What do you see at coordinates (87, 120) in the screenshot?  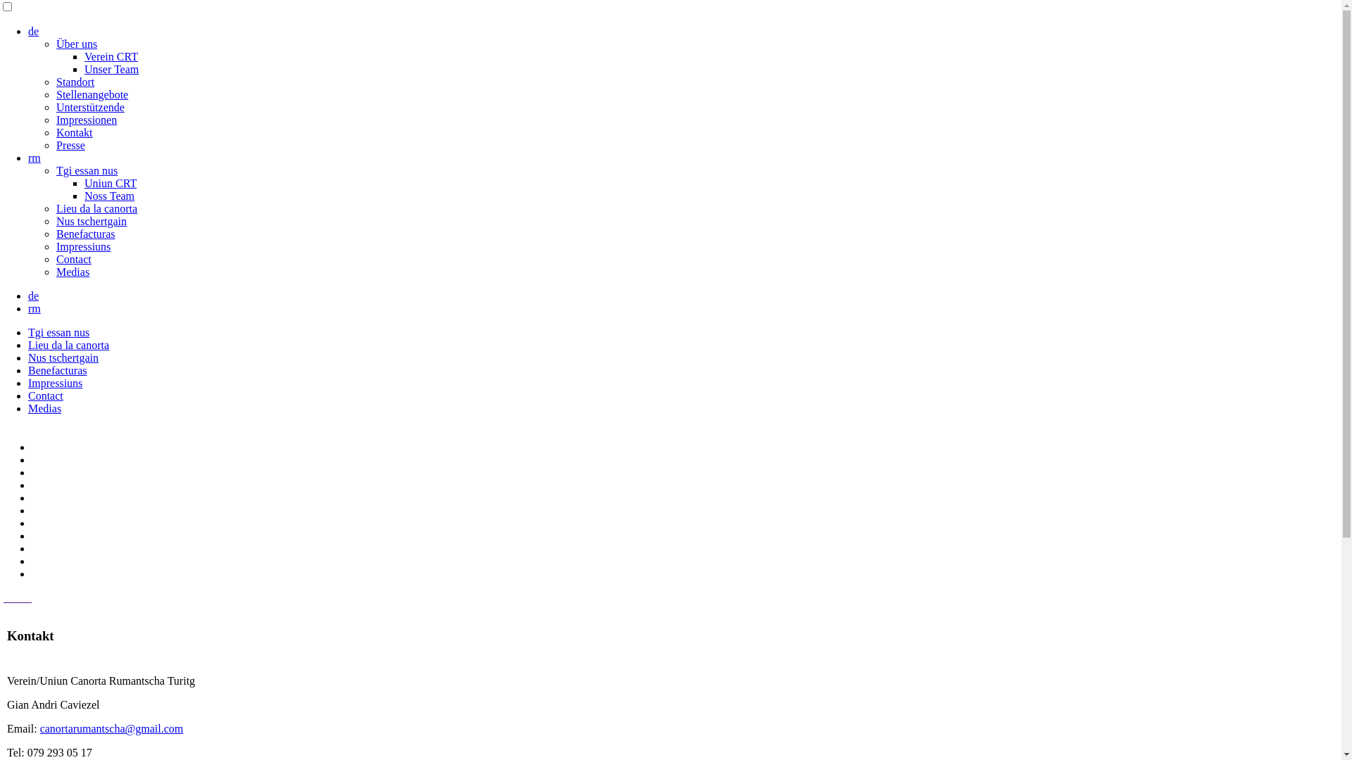 I see `Impressionen` at bounding box center [87, 120].